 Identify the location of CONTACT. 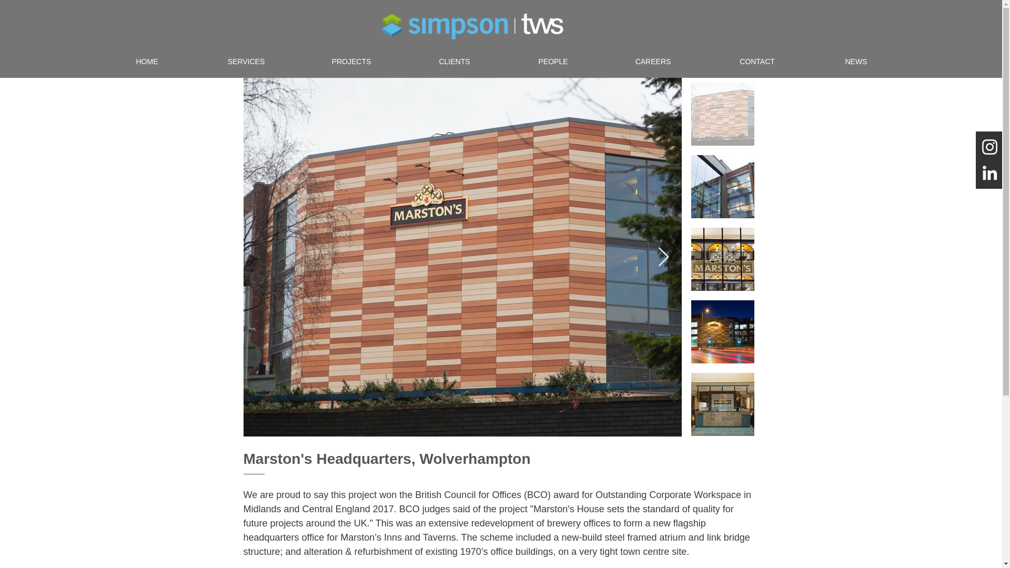
(756, 61).